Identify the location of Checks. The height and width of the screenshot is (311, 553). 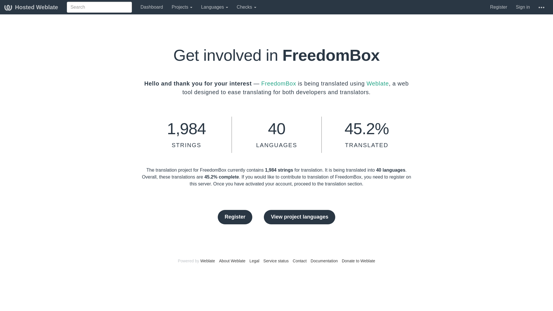
(246, 7).